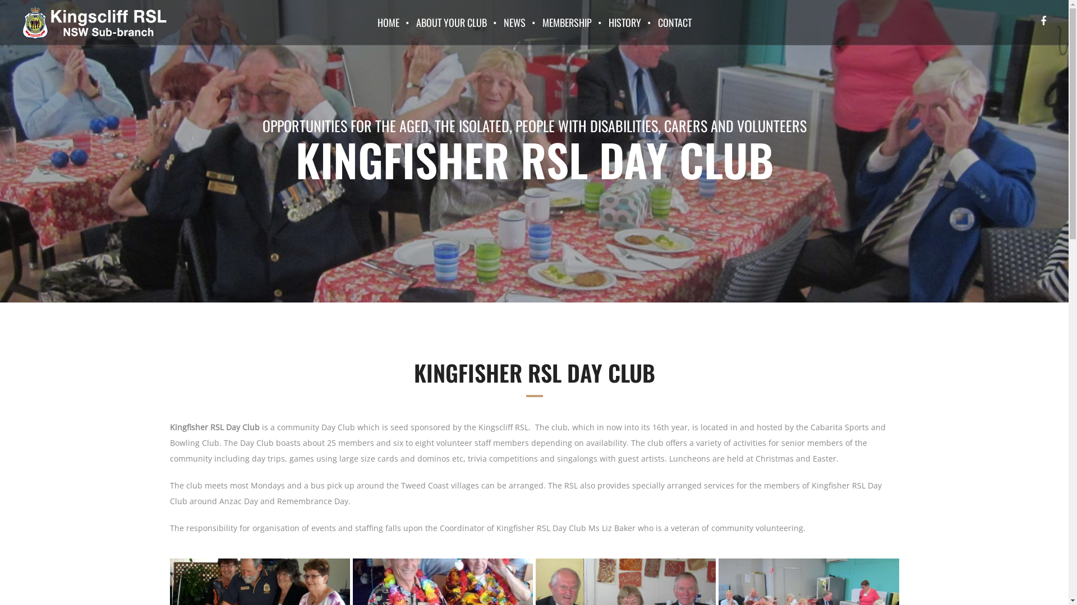 The height and width of the screenshot is (605, 1077). Describe the element at coordinates (514, 22) in the screenshot. I see `NEWS` at that location.